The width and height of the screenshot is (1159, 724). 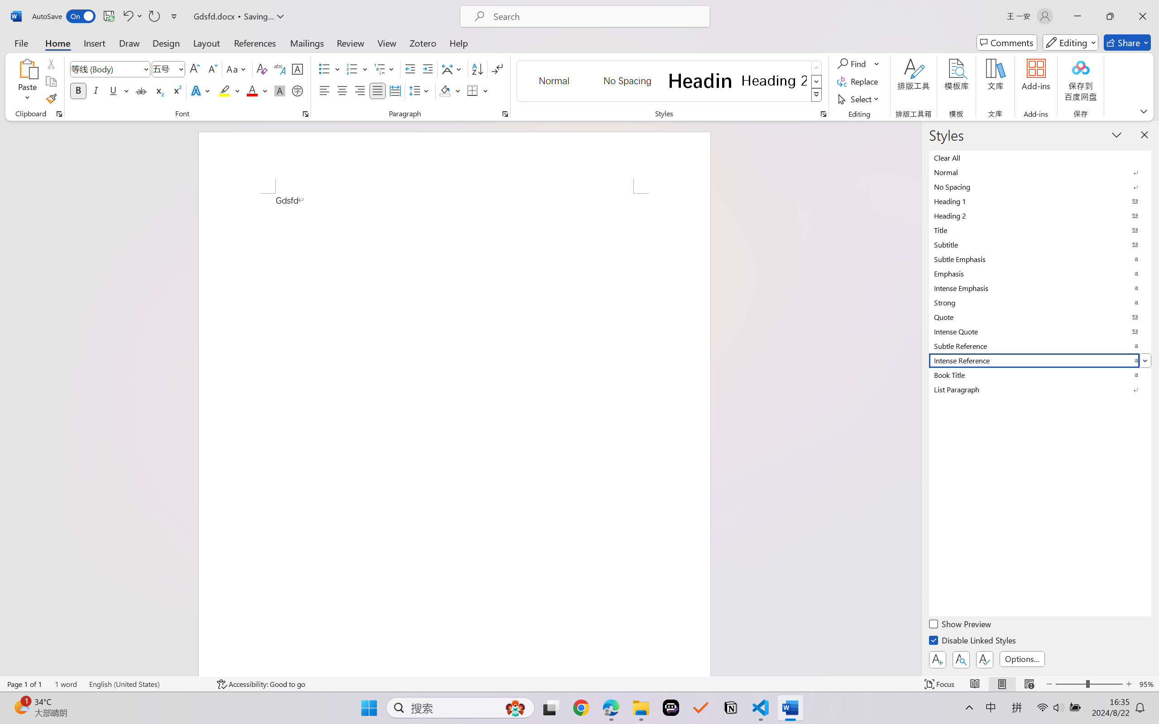 What do you see at coordinates (141, 90) in the screenshot?
I see `Strikethrough` at bounding box center [141, 90].